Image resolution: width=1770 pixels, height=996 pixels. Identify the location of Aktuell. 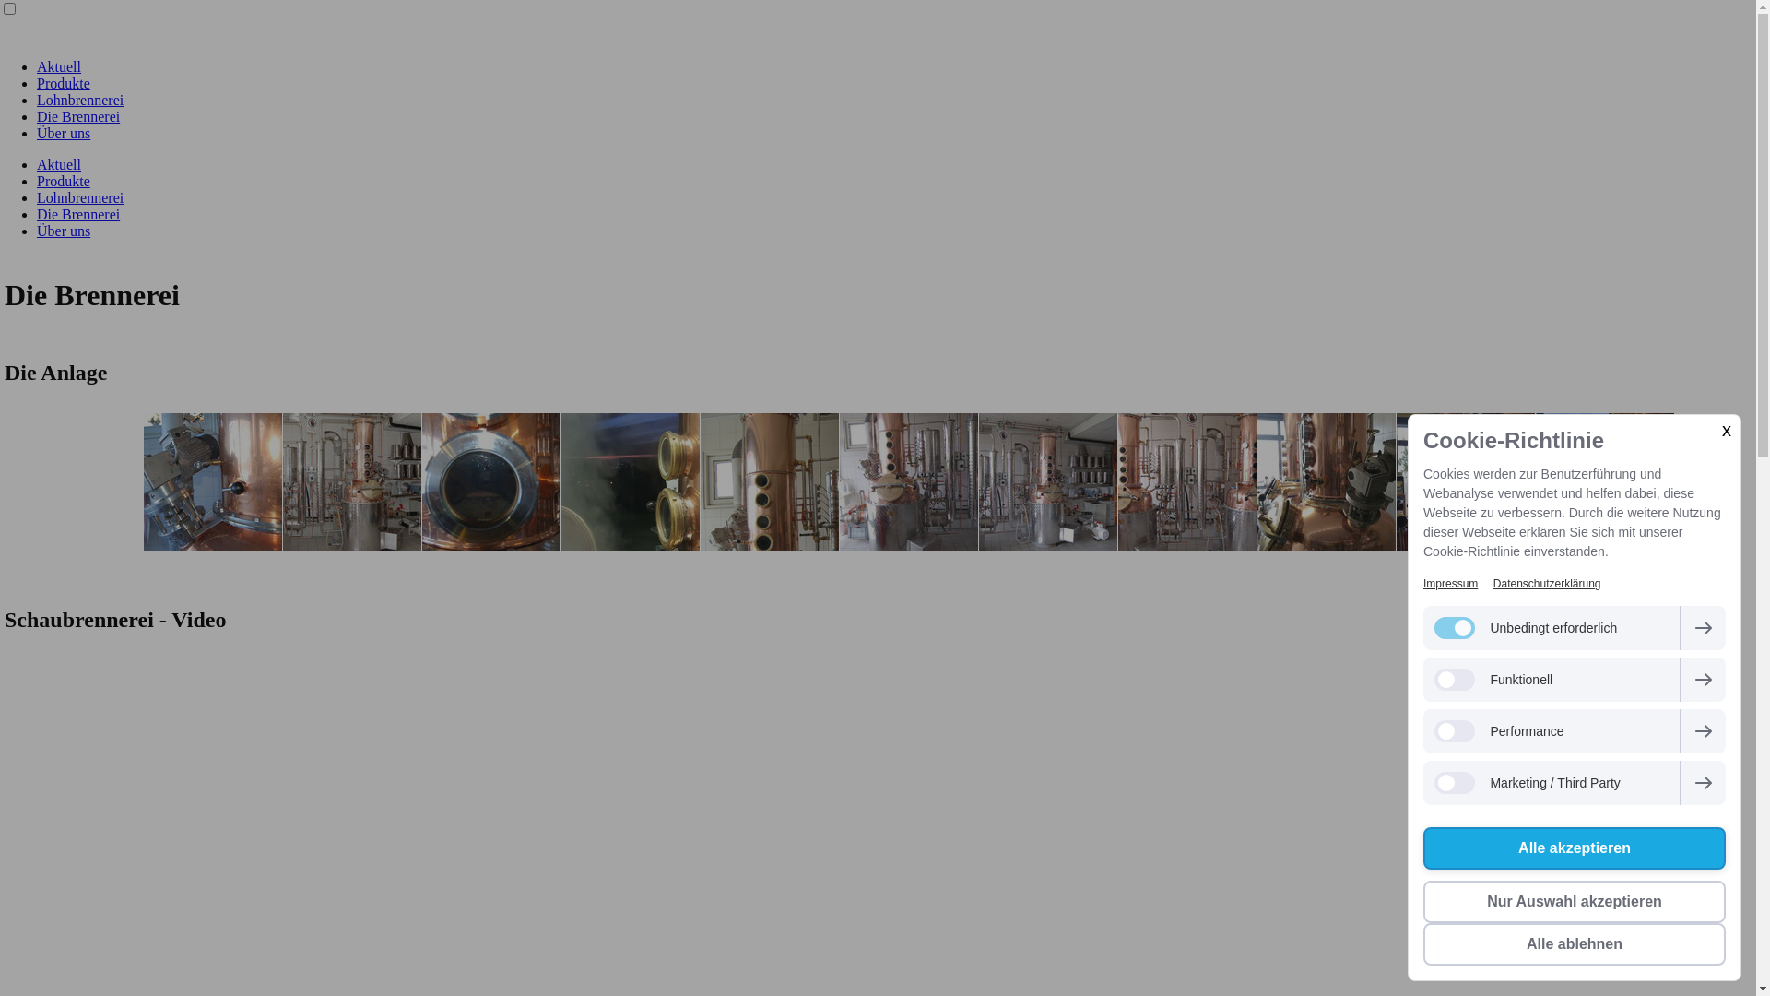
(59, 66).